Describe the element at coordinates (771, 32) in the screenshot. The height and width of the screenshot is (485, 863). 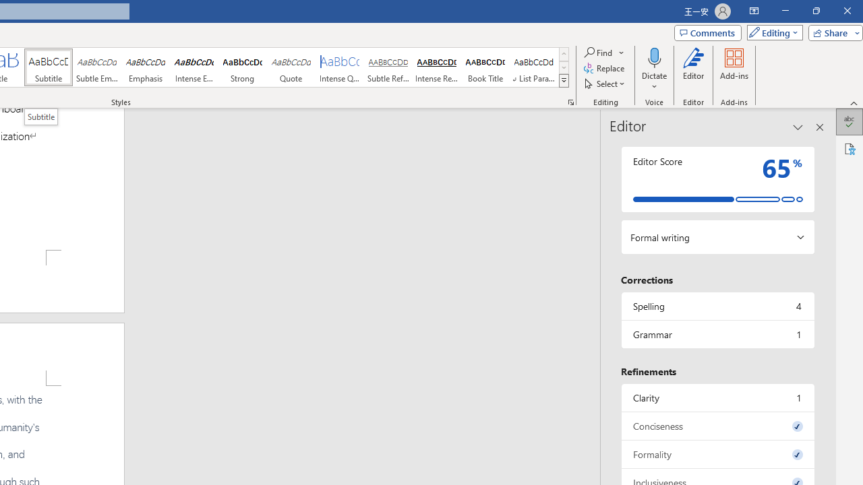
I see `Editing` at that location.